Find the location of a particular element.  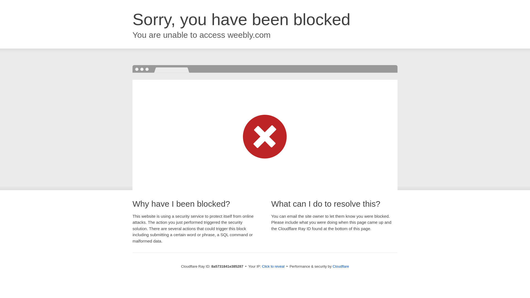

Click to reveal is located at coordinates (273, 267).